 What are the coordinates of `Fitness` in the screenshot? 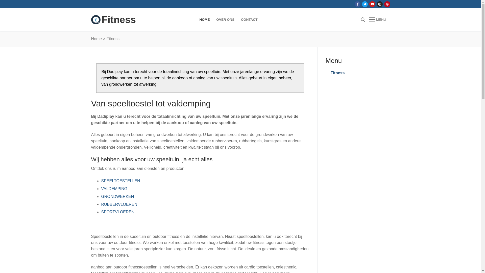 It's located at (356, 73).